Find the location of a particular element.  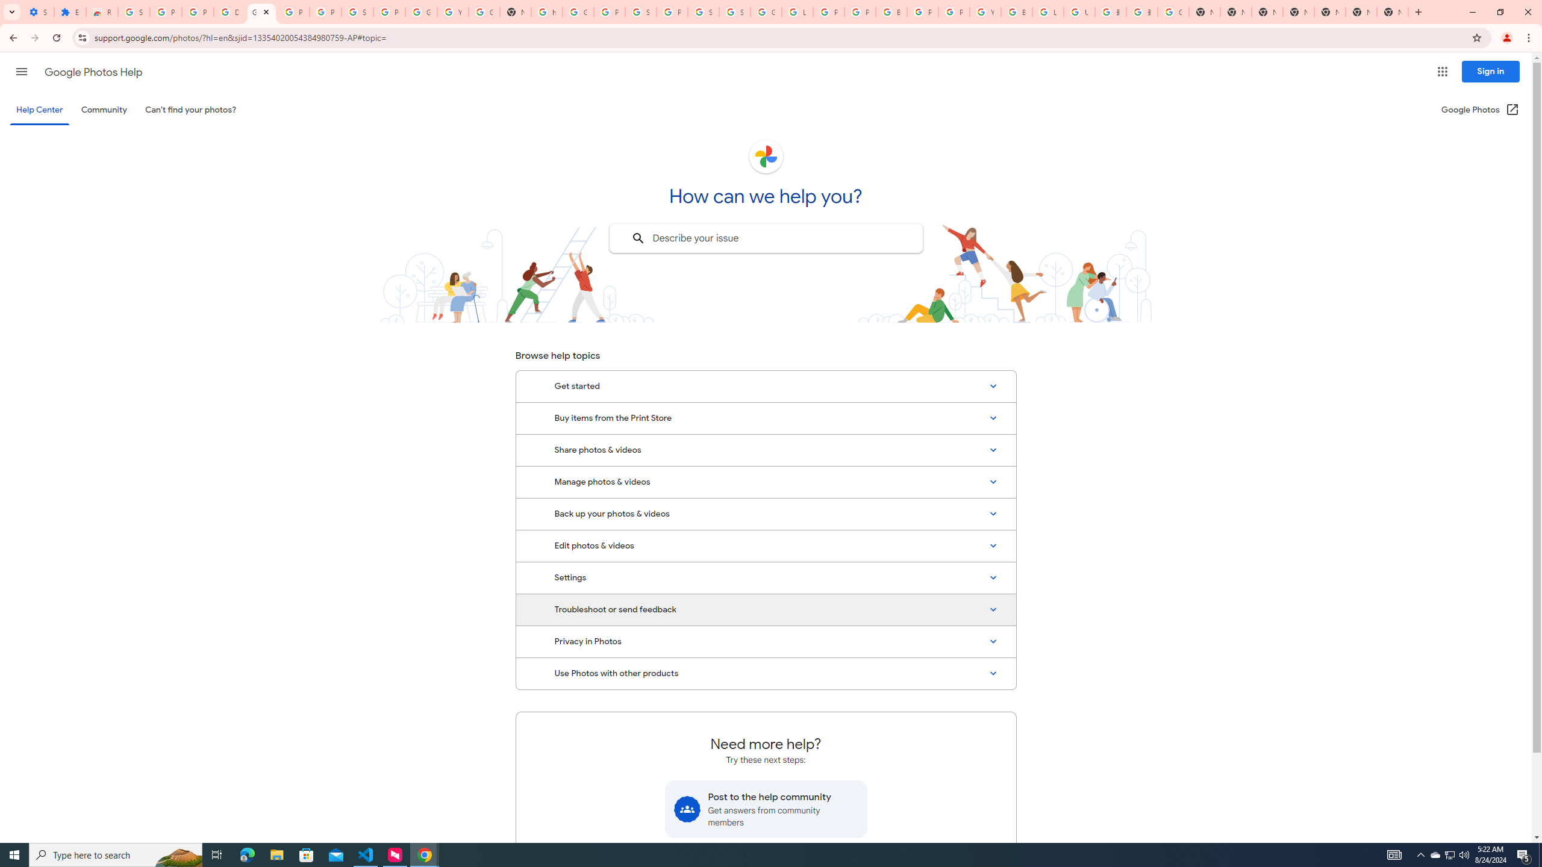

Google Photos (Open in a new window) is located at coordinates (1481, 110).